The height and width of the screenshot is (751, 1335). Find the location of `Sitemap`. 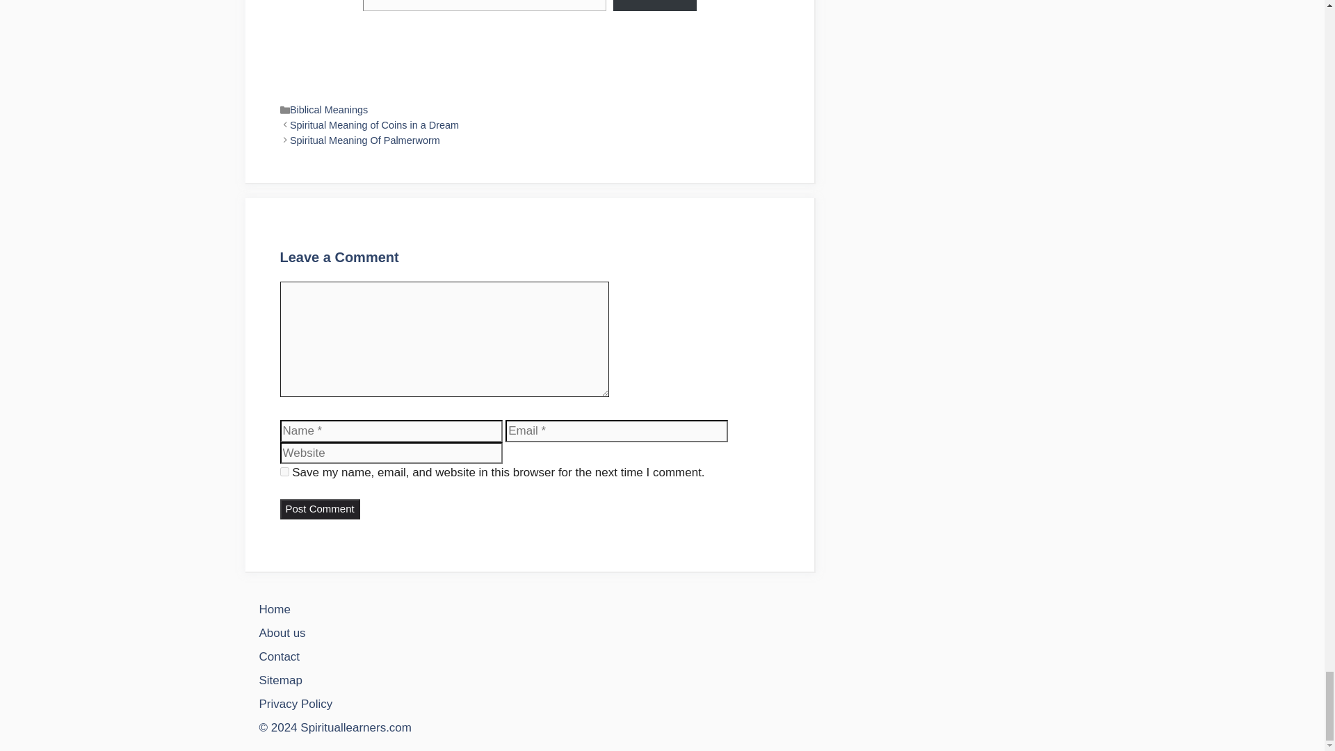

Sitemap is located at coordinates (280, 680).